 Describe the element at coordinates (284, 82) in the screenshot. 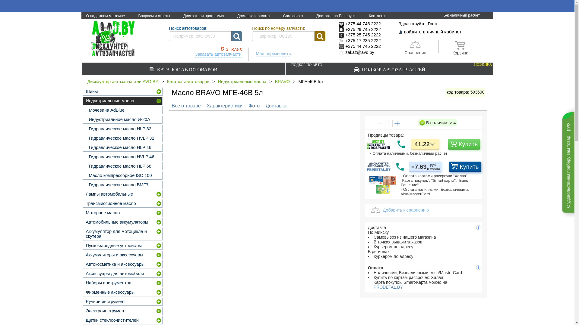

I see `BRAVO` at that location.